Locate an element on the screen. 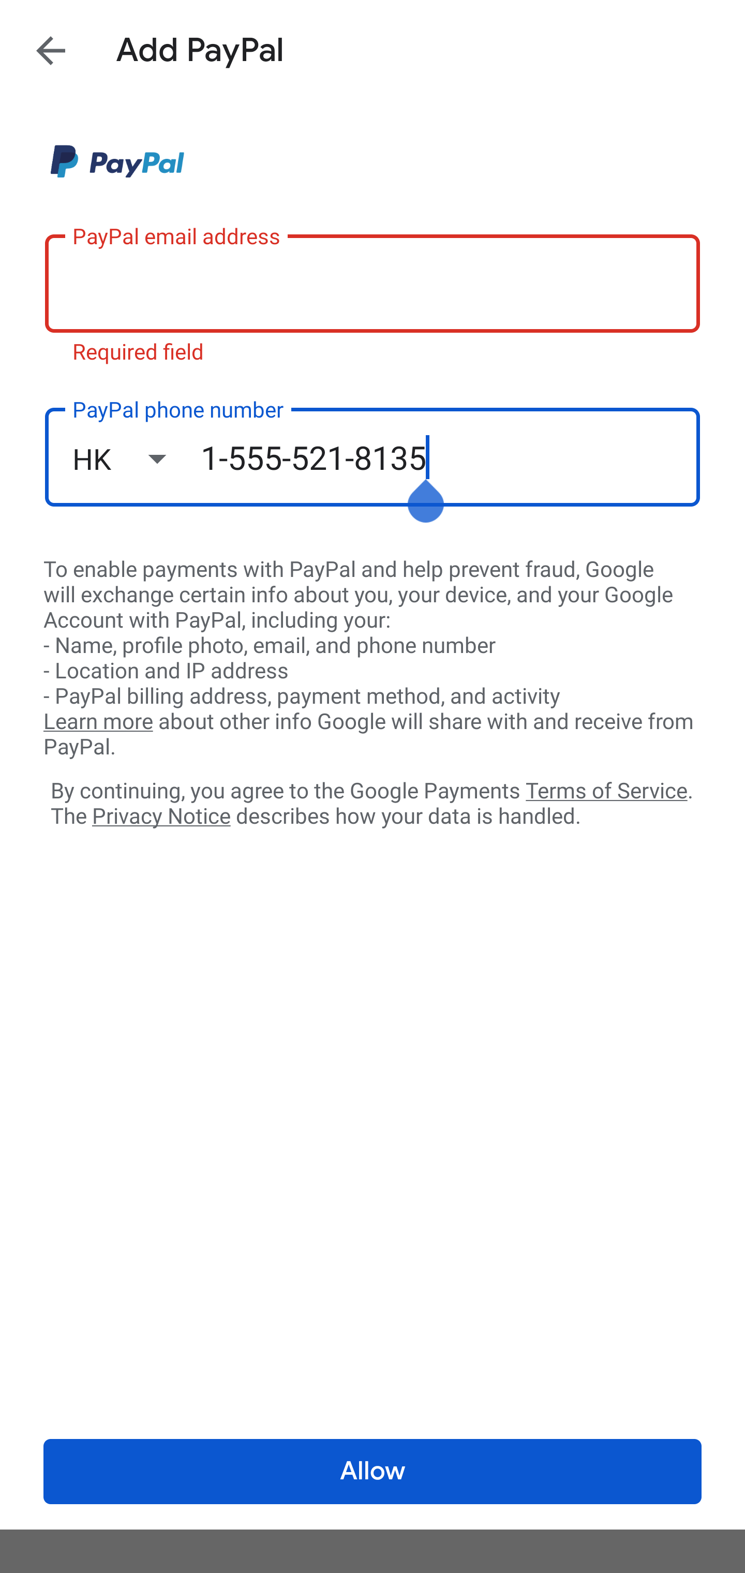 The height and width of the screenshot is (1573, 745). Privacy Notice is located at coordinates (161, 817).